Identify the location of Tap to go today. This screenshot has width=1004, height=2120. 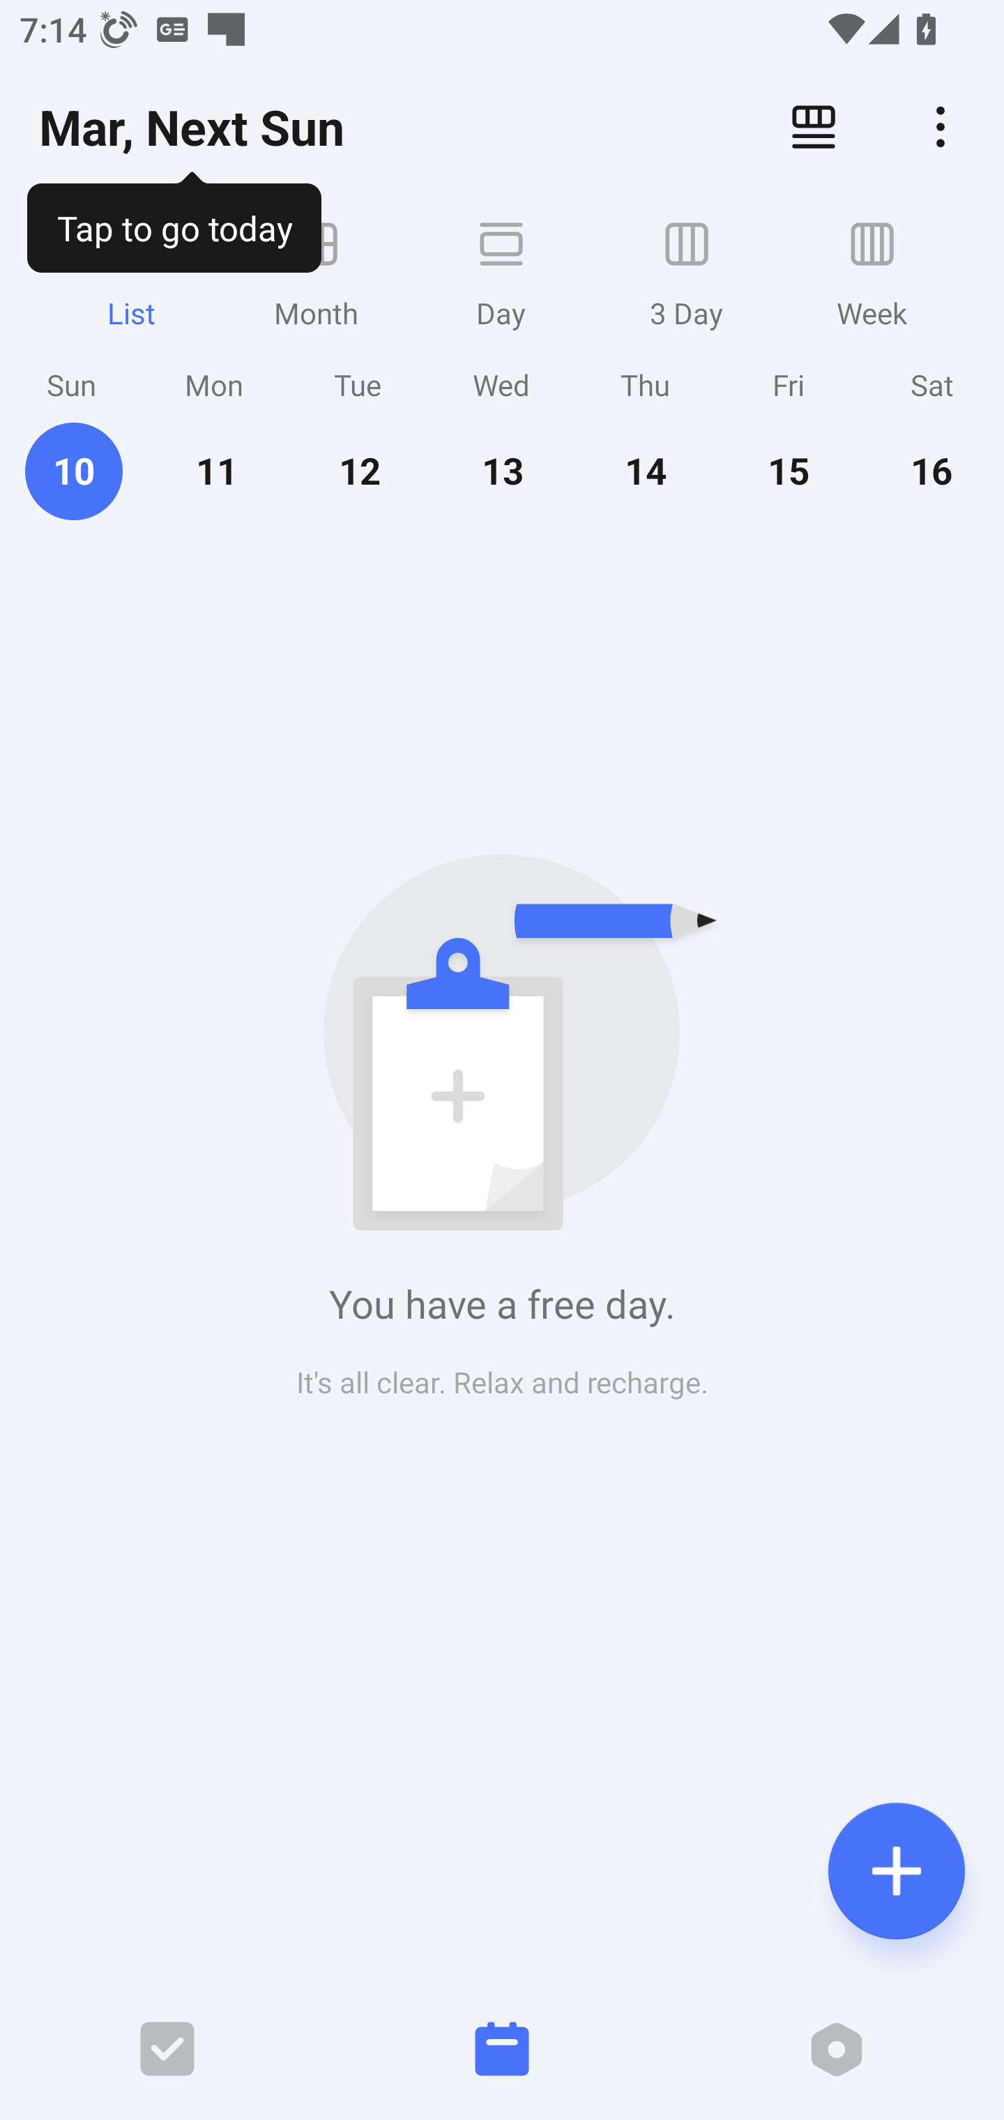
(174, 222).